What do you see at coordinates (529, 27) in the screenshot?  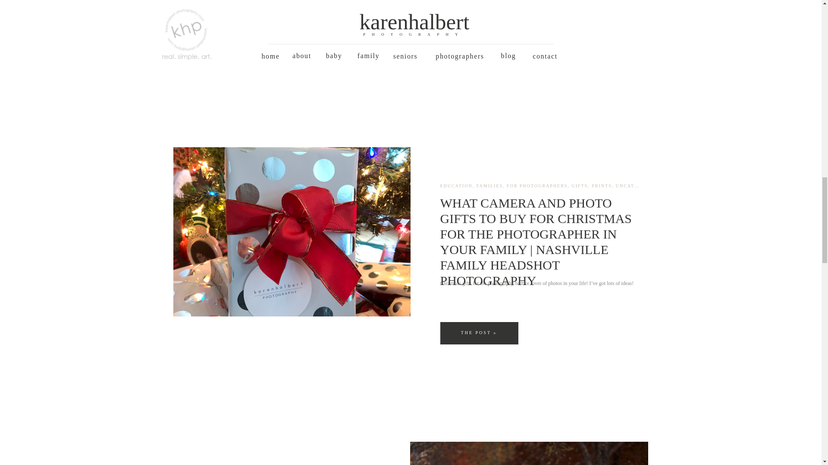 I see `When to book your Spring family outdoor session in Nashville` at bounding box center [529, 27].